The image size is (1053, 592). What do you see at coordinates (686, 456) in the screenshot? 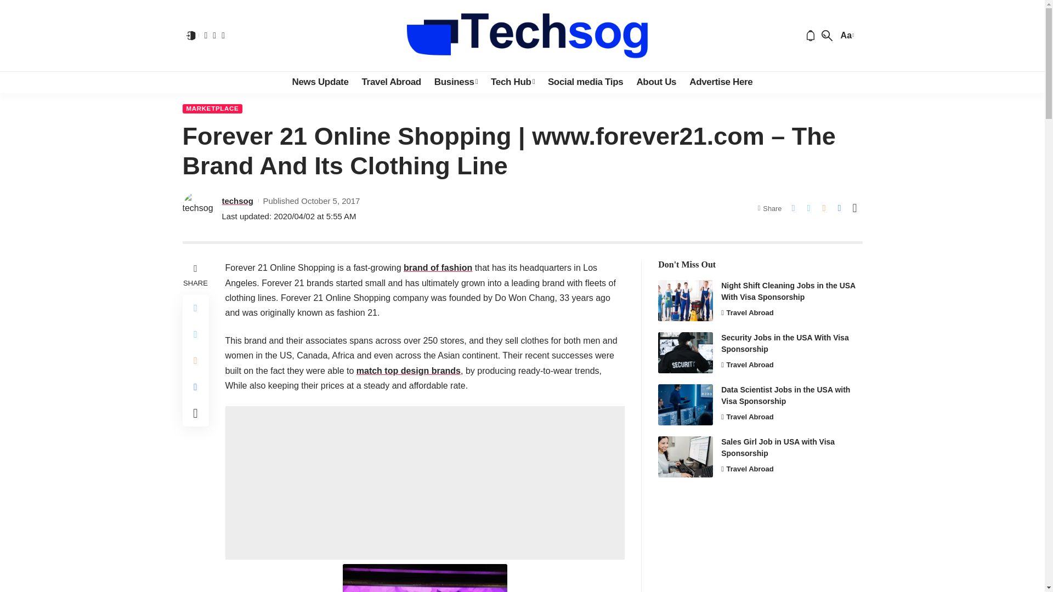
I see `Sales Girl Job in USA with Visa Sponsorship` at bounding box center [686, 456].